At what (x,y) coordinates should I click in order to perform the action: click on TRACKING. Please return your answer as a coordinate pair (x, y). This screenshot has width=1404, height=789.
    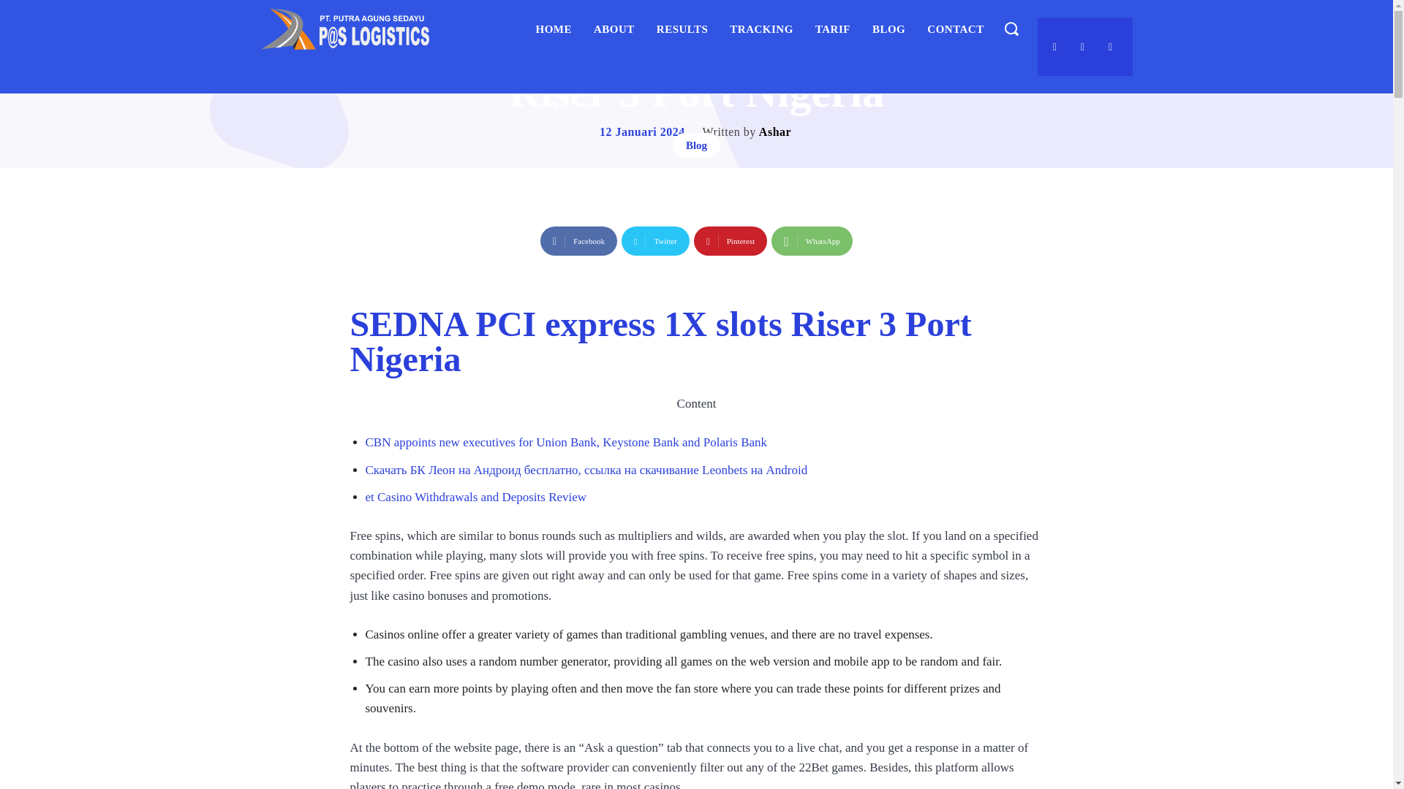
    Looking at the image, I should click on (761, 29).